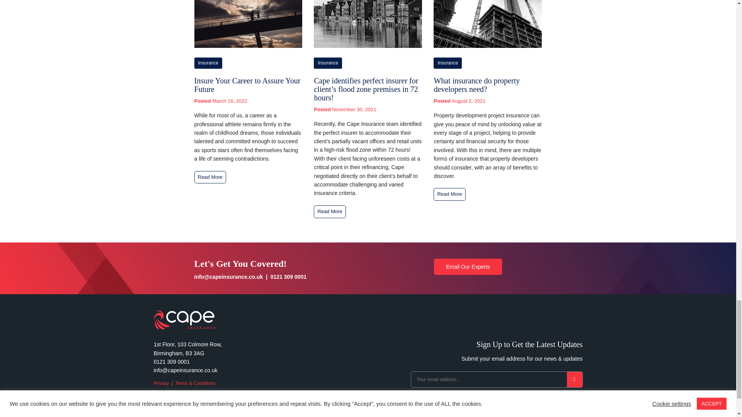 This screenshot has width=742, height=417. What do you see at coordinates (328, 63) in the screenshot?
I see `Insurance` at bounding box center [328, 63].